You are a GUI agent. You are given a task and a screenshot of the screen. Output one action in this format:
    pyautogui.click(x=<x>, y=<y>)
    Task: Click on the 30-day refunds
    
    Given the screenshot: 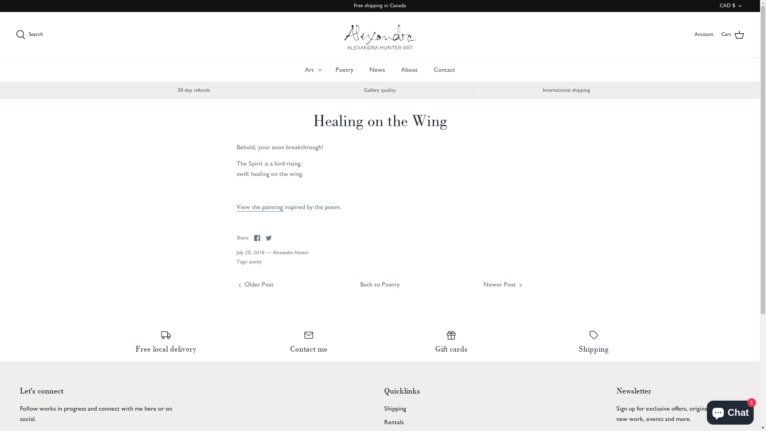 What is the action you would take?
    pyautogui.click(x=194, y=91)
    